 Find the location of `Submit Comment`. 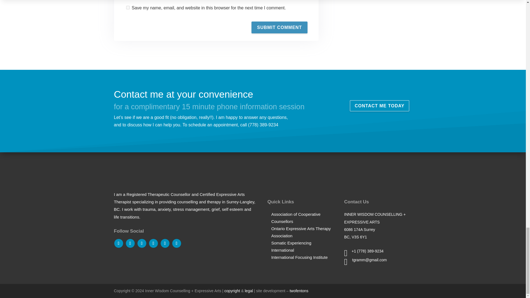

Submit Comment is located at coordinates (279, 27).